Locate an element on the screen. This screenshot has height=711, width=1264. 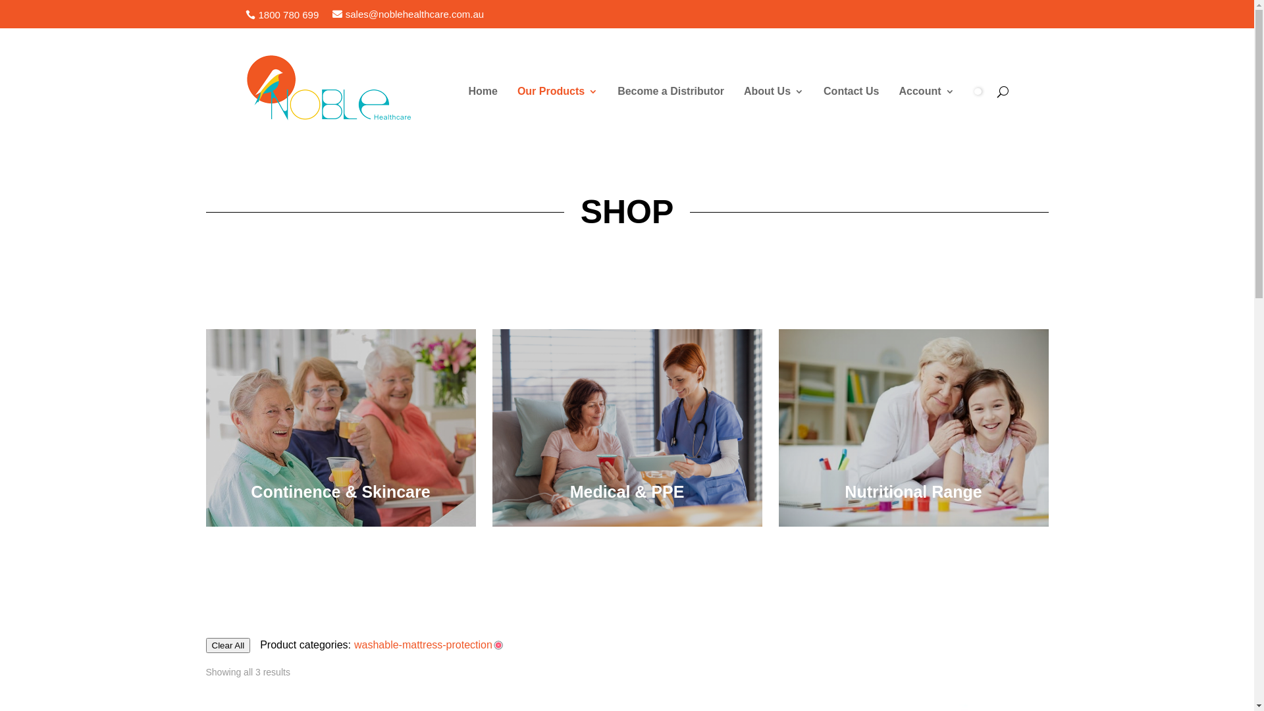
Home is located at coordinates (483, 92).